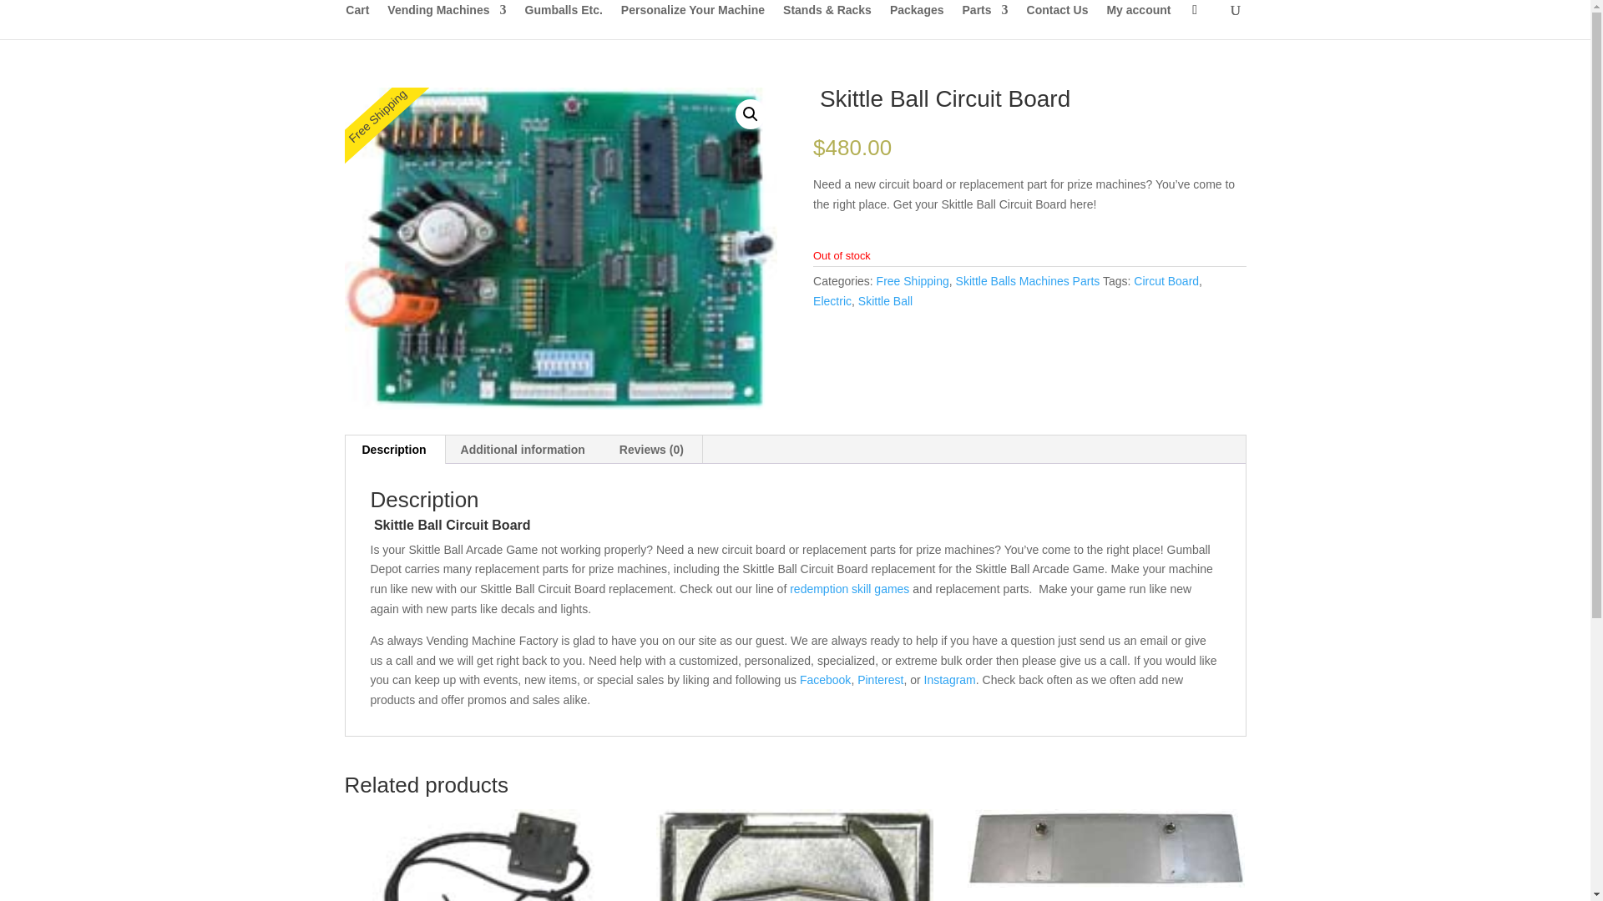 This screenshot has height=901, width=1603. I want to click on Cart, so click(357, 22).